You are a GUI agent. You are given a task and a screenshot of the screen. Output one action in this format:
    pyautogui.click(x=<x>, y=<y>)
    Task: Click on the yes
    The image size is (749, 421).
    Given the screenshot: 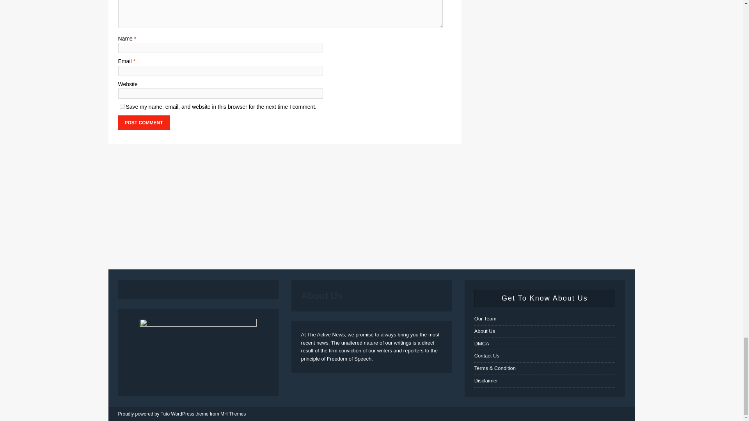 What is the action you would take?
    pyautogui.click(x=122, y=106)
    